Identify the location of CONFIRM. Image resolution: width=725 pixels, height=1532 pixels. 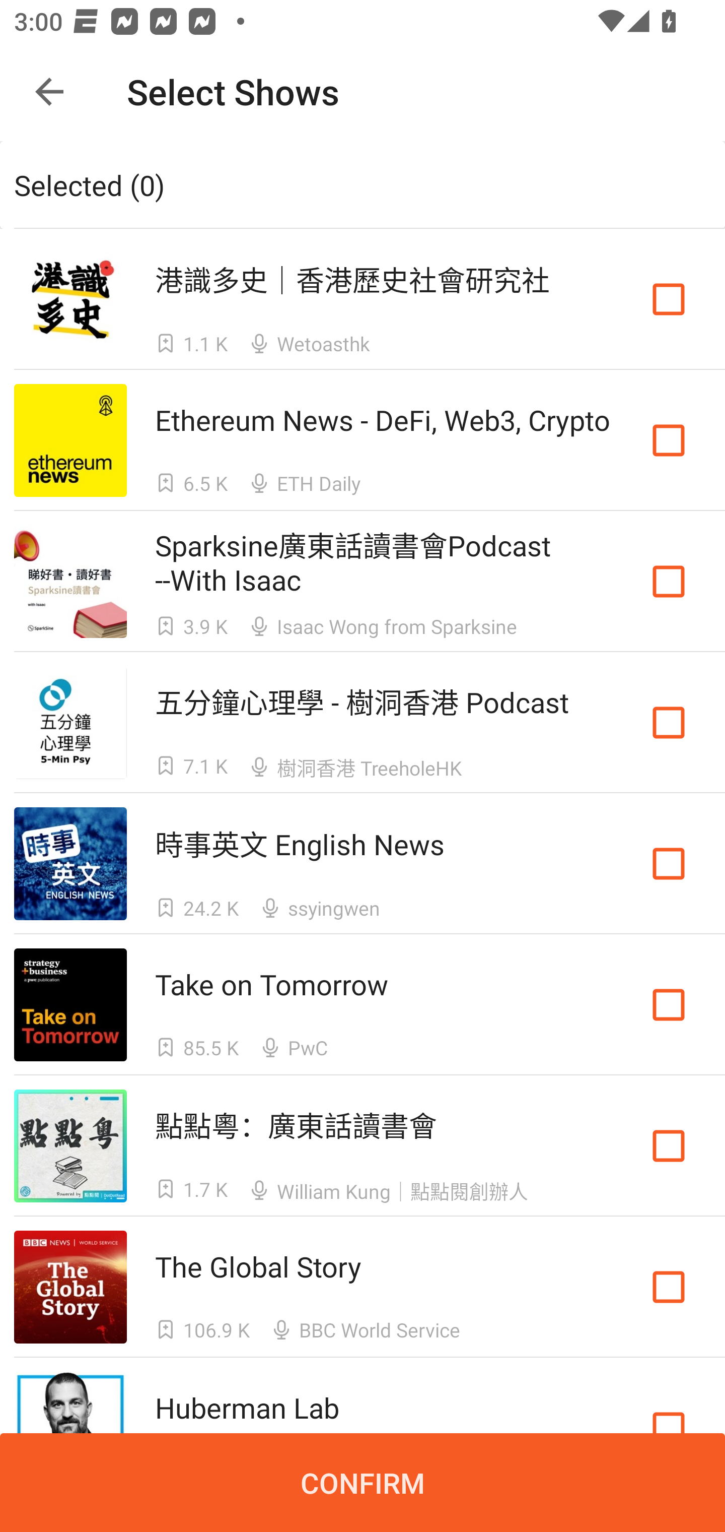
(362, 1483).